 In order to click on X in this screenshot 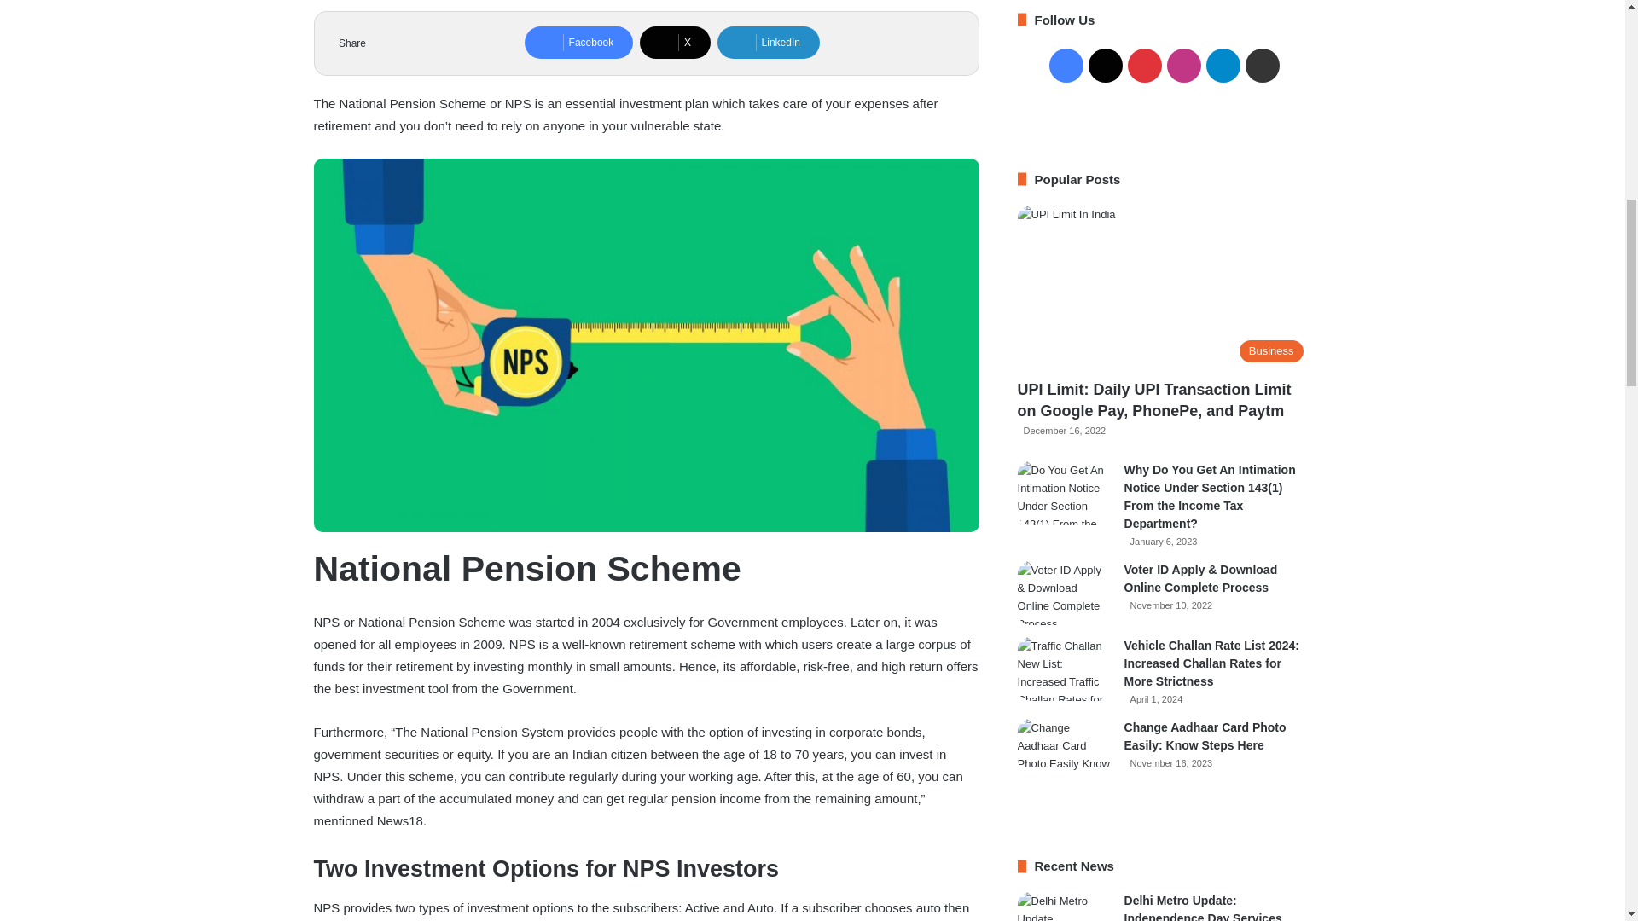, I will do `click(676, 43)`.